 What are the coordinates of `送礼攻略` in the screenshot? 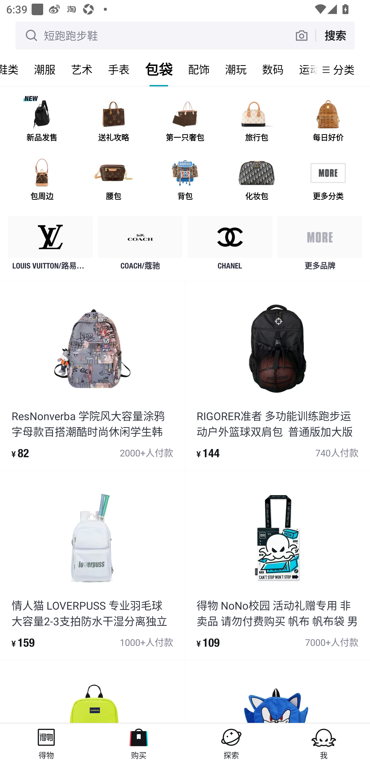 It's located at (113, 122).